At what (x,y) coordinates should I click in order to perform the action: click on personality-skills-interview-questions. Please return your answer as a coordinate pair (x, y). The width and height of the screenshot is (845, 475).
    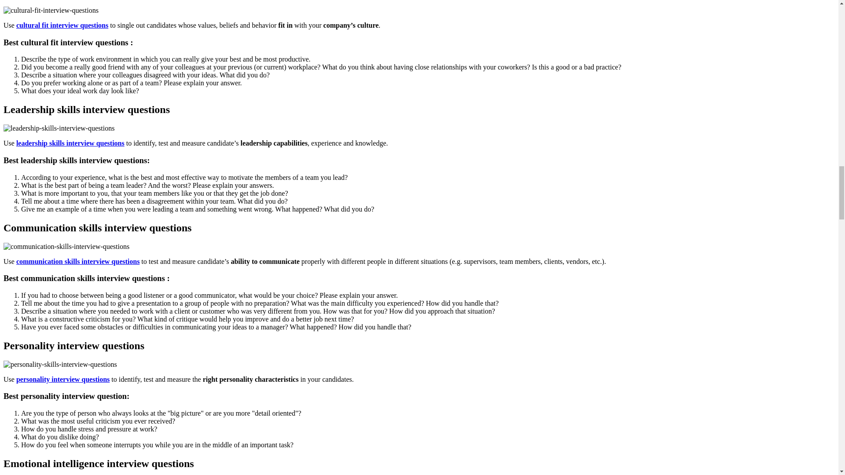
    Looking at the image, I should click on (60, 364).